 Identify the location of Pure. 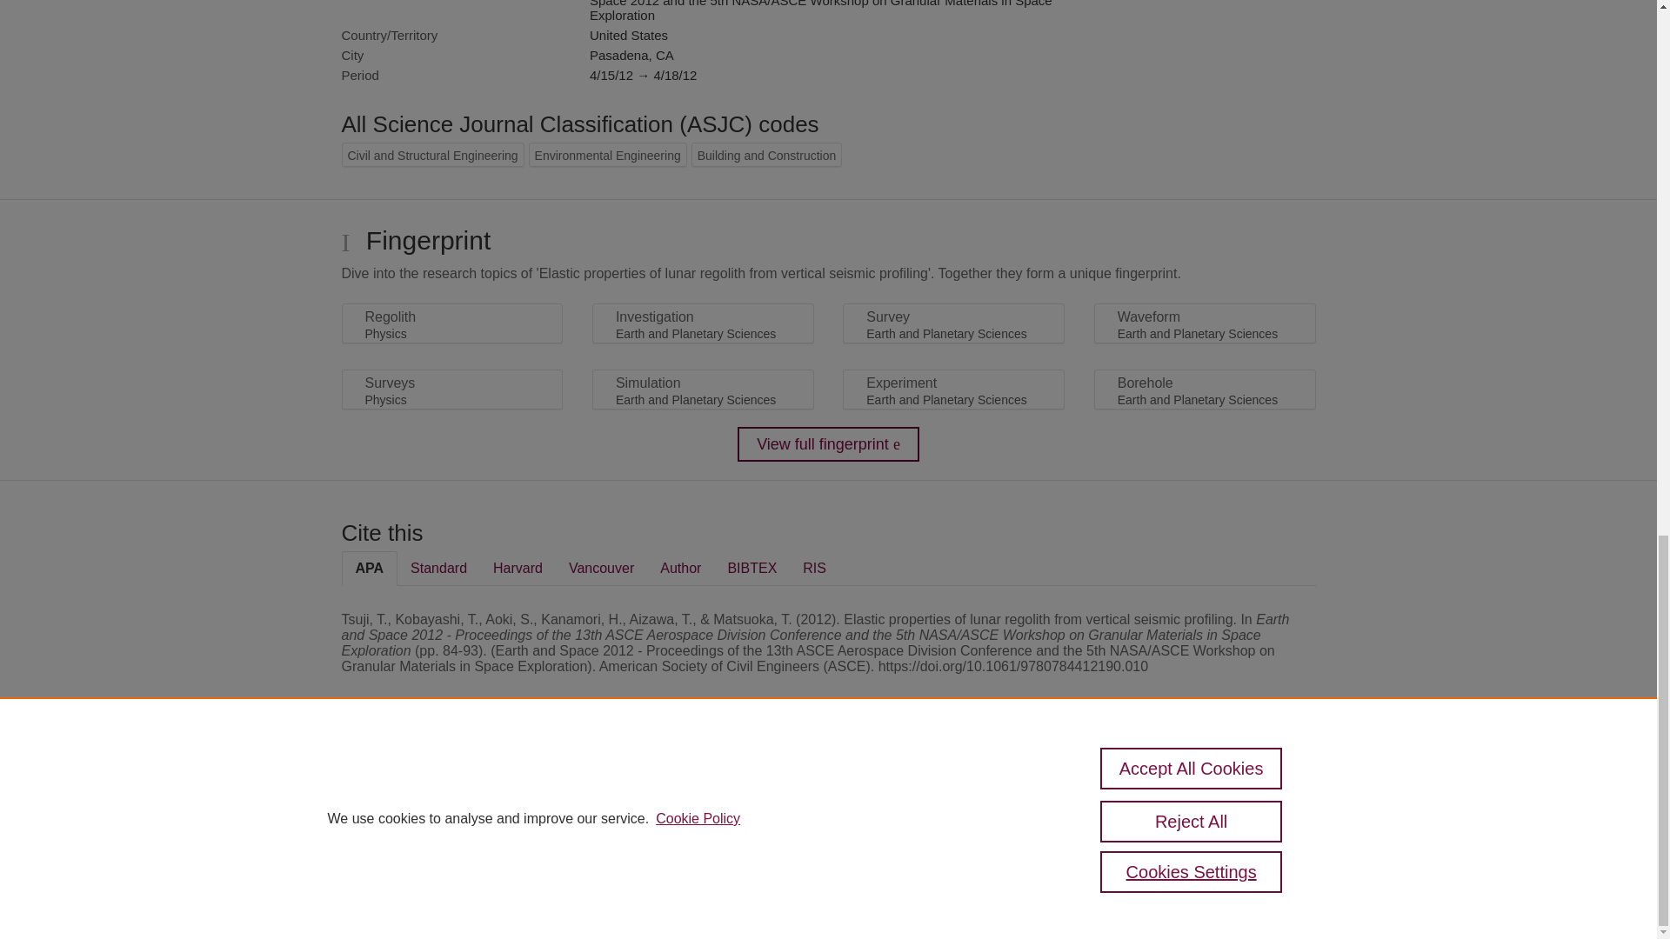
(416, 788).